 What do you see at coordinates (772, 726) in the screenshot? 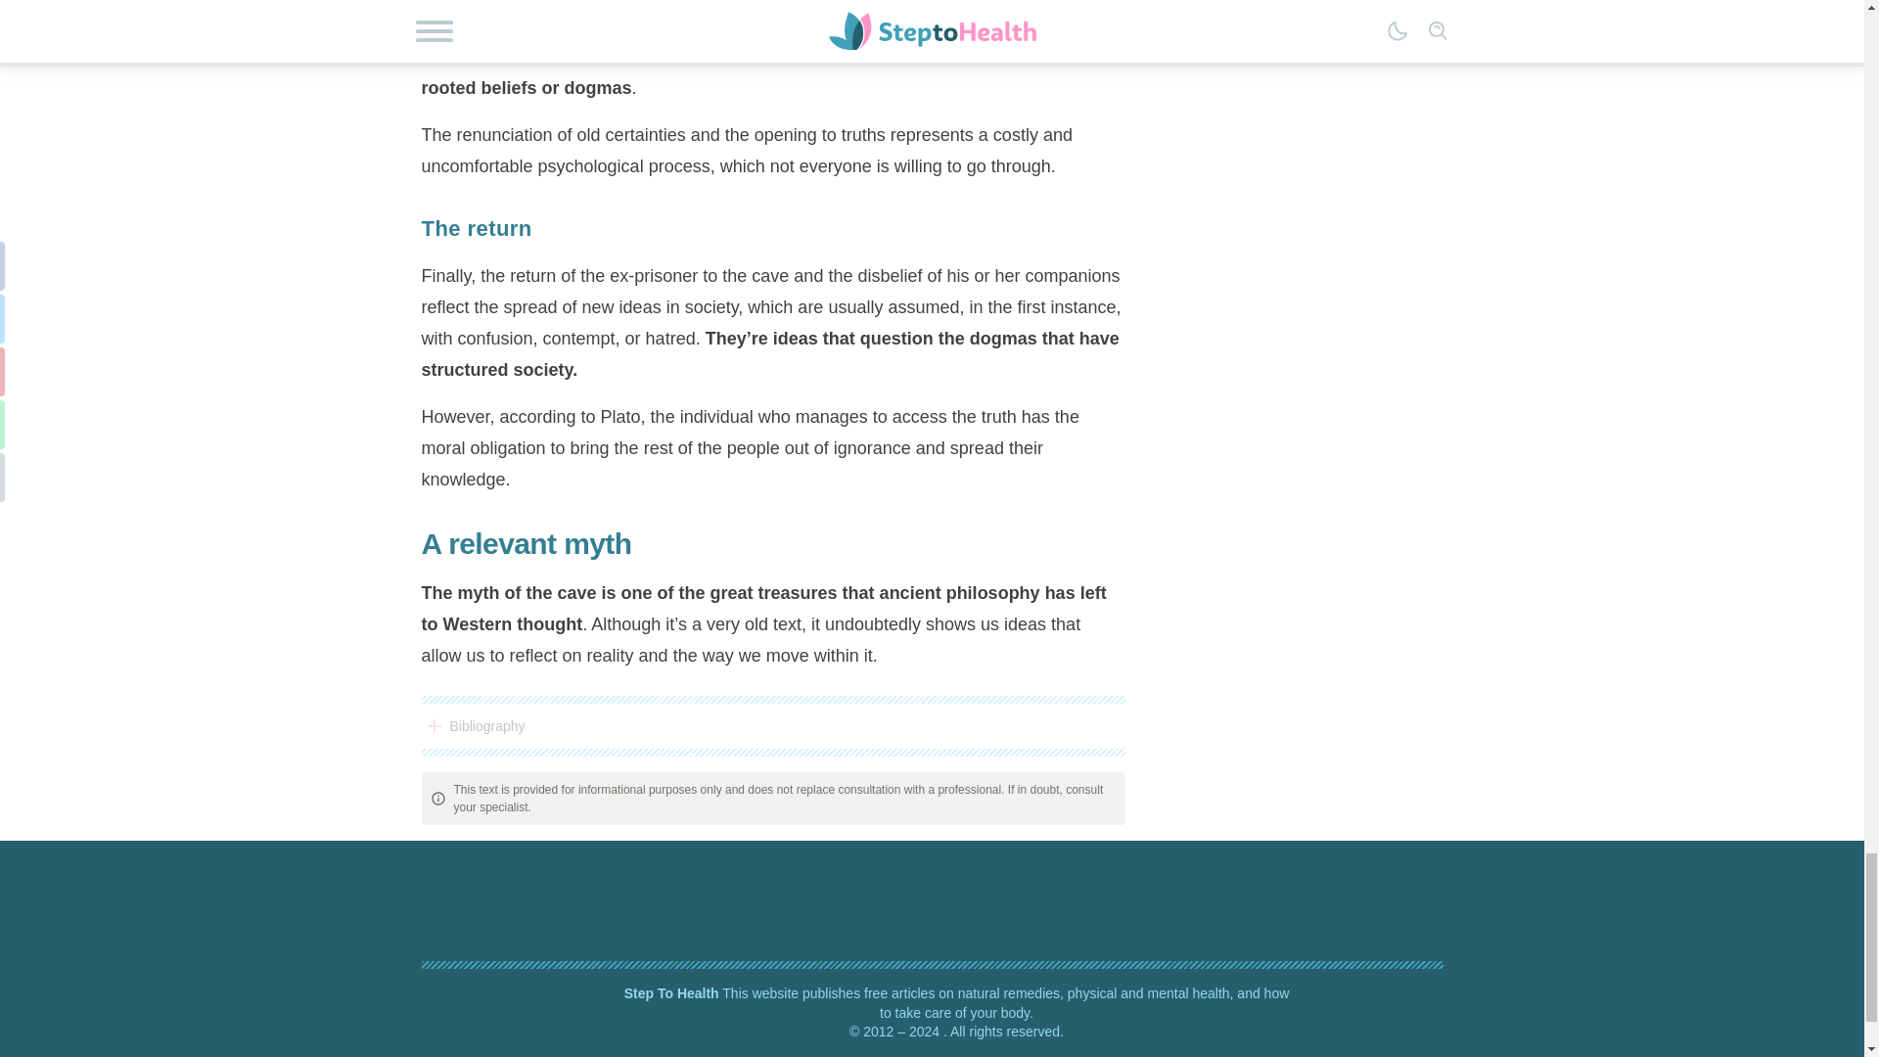
I see `Bibliography` at bounding box center [772, 726].